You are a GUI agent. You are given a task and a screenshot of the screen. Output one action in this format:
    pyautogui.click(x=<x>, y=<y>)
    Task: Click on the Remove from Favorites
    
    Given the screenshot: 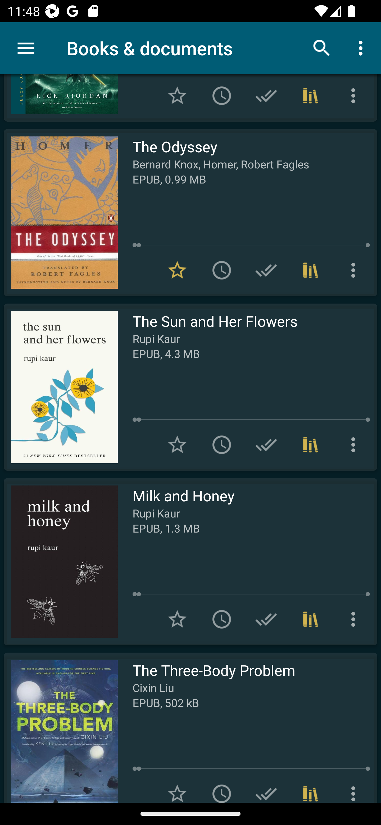 What is the action you would take?
    pyautogui.click(x=177, y=270)
    